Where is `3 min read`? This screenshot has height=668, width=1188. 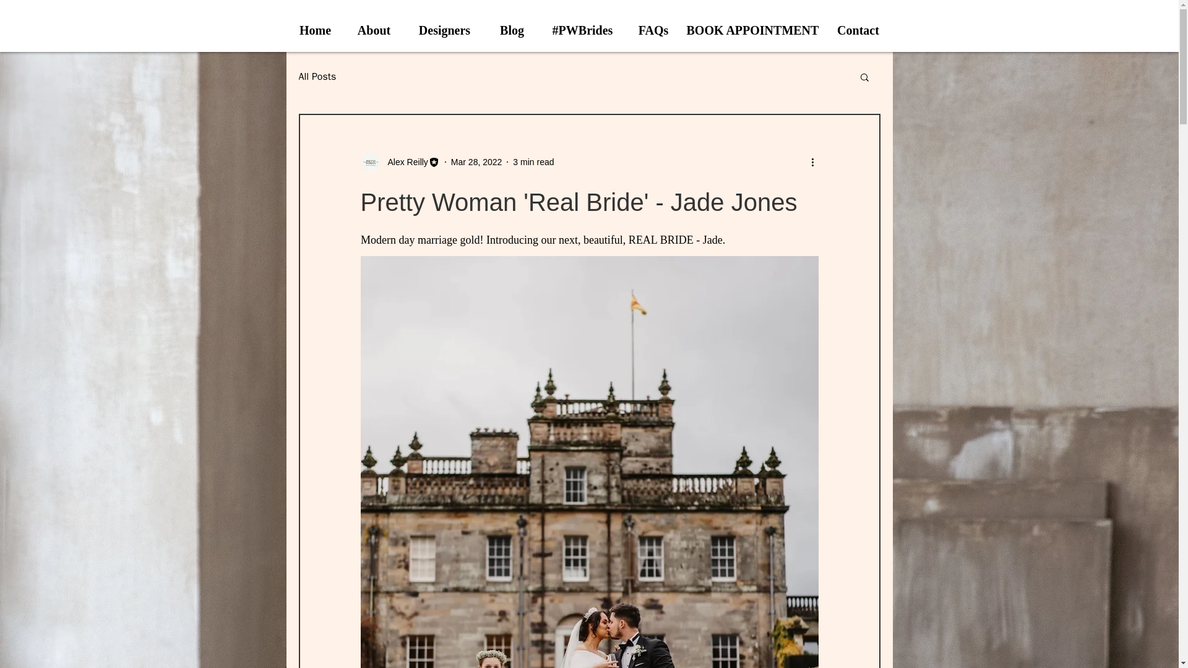
3 min read is located at coordinates (533, 162).